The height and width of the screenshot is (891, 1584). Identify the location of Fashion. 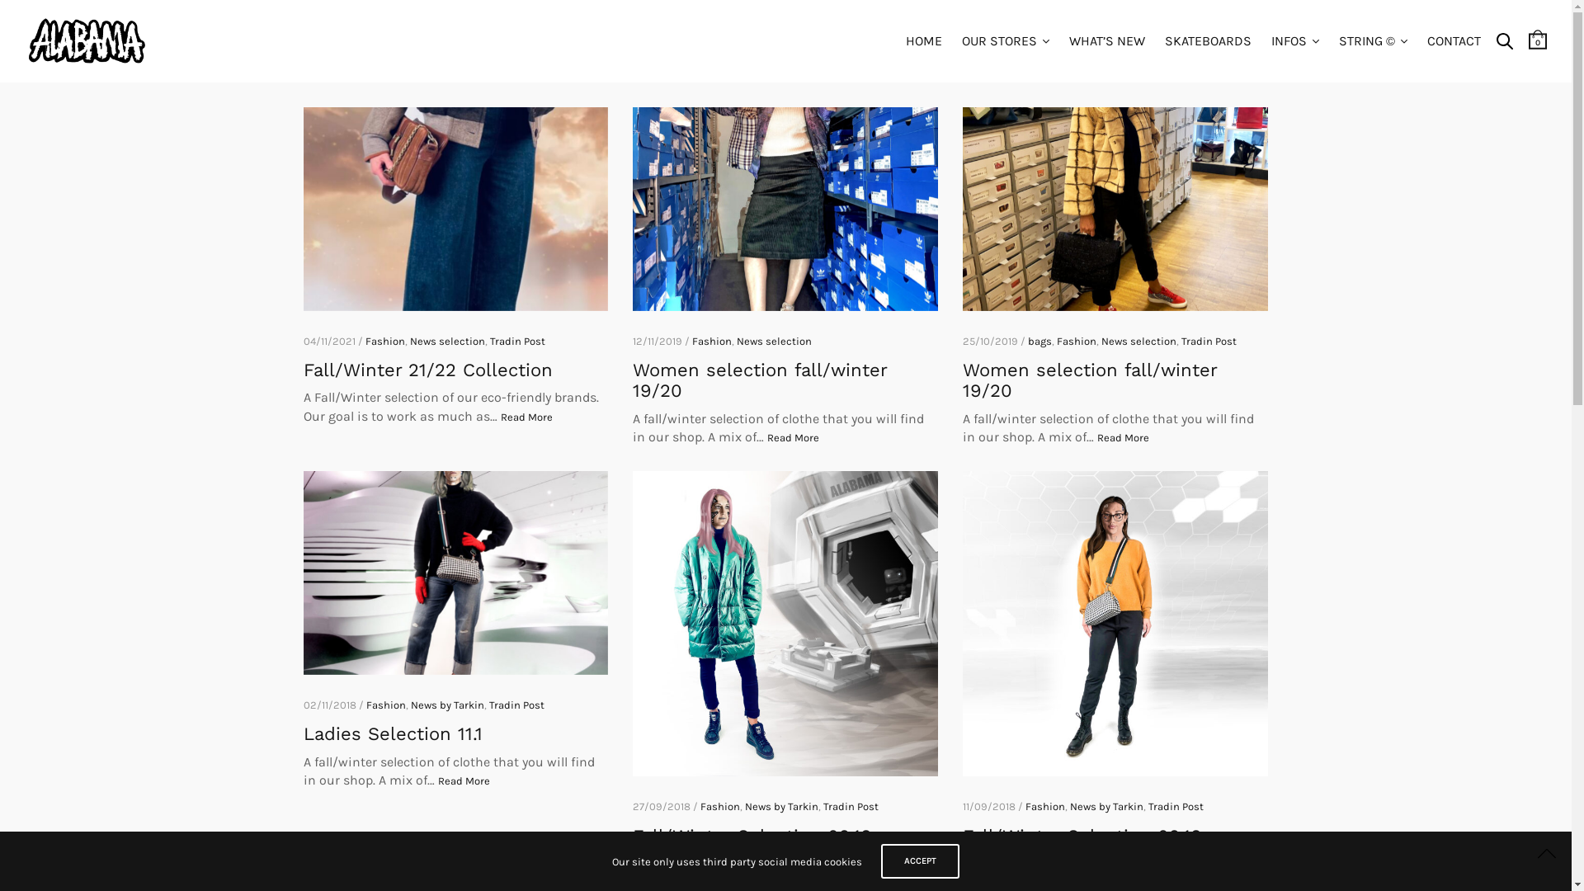
(384, 342).